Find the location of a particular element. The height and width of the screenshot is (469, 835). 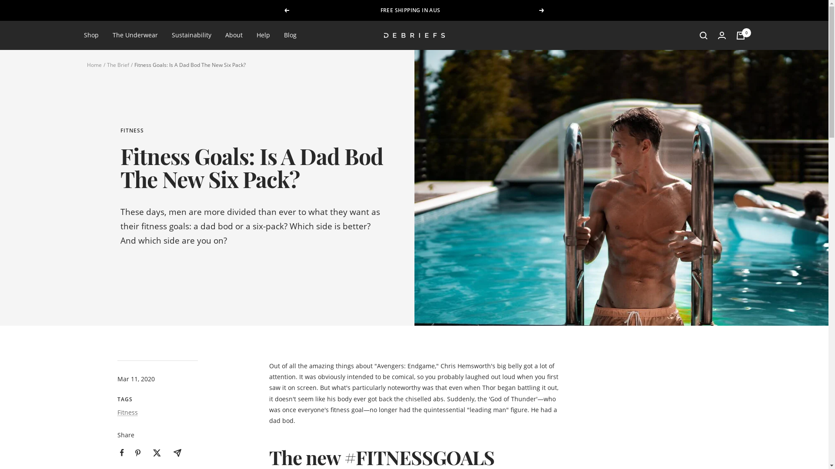

Shop is located at coordinates (91, 35).